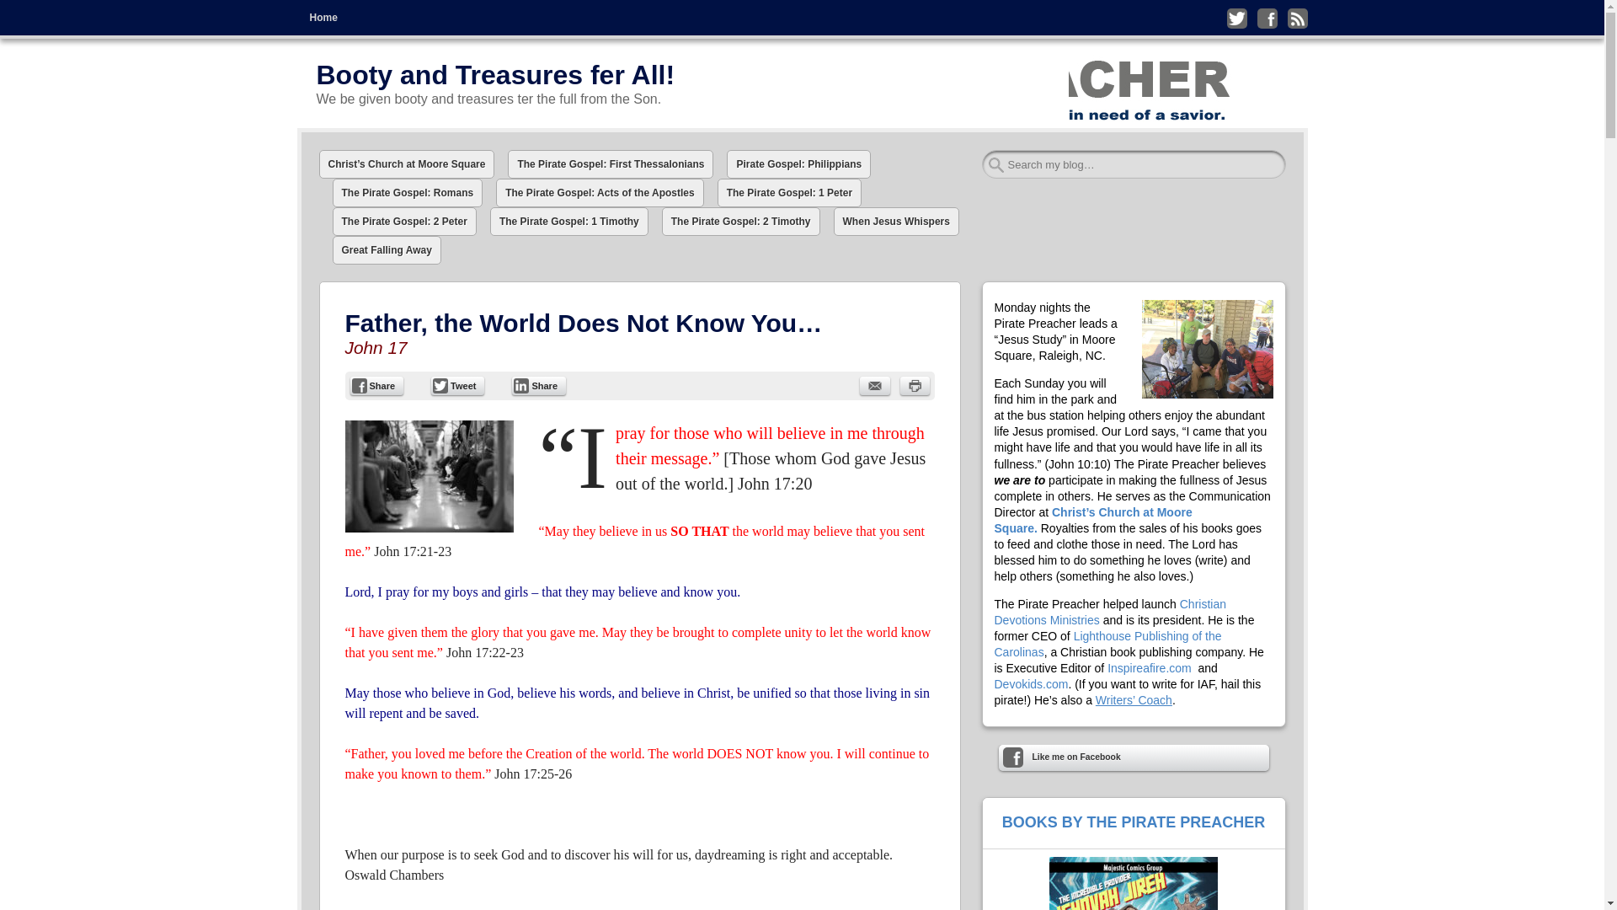  Describe the element at coordinates (1236, 18) in the screenshot. I see `Follow me on Twitter` at that location.